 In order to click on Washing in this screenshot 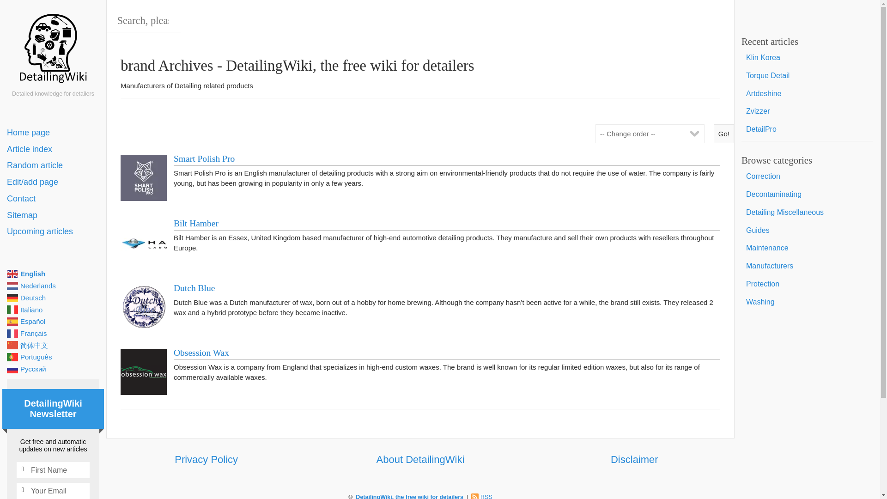, I will do `click(807, 302)`.